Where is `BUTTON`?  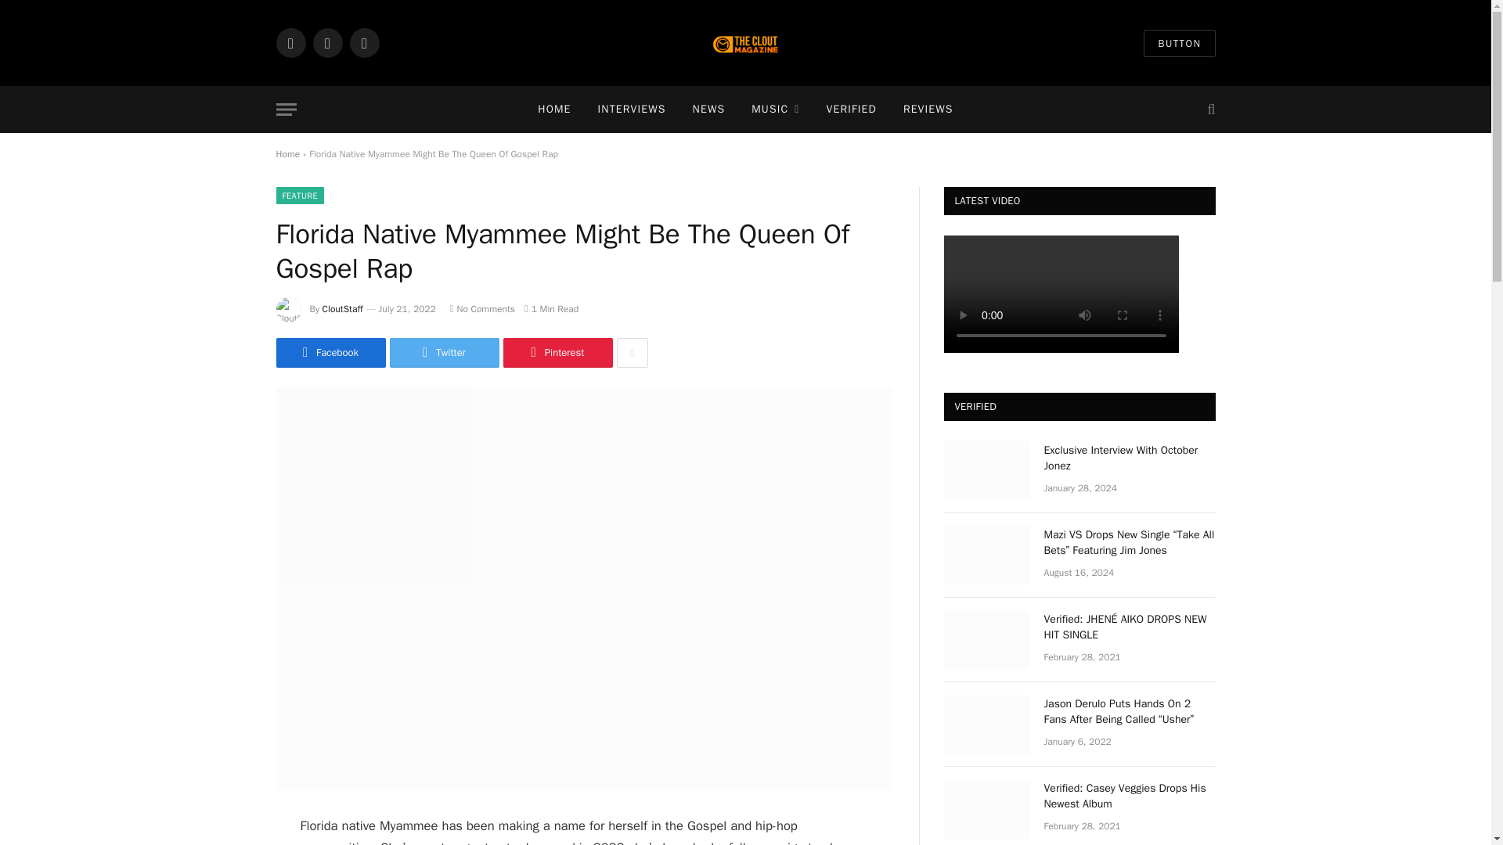 BUTTON is located at coordinates (1179, 43).